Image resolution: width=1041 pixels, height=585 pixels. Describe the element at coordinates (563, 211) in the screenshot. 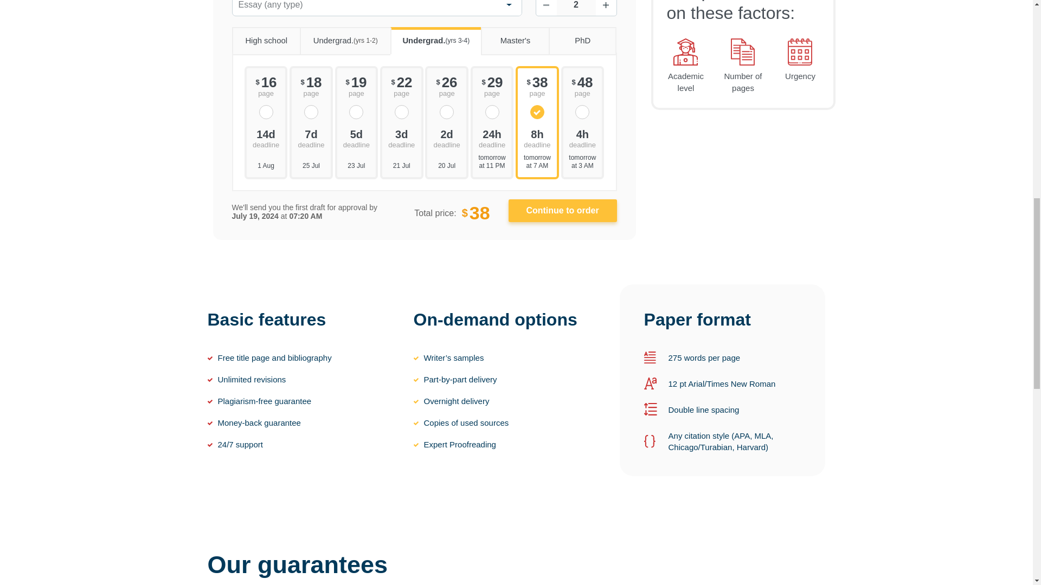

I see `Continue to Order` at that location.